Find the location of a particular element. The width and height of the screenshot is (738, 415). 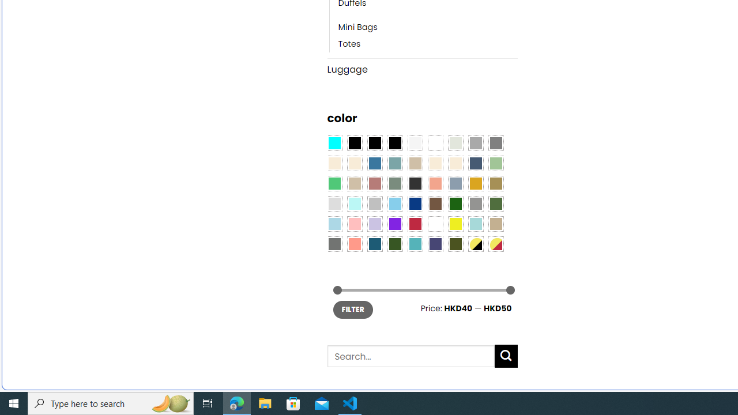

Cream is located at coordinates (455, 163).